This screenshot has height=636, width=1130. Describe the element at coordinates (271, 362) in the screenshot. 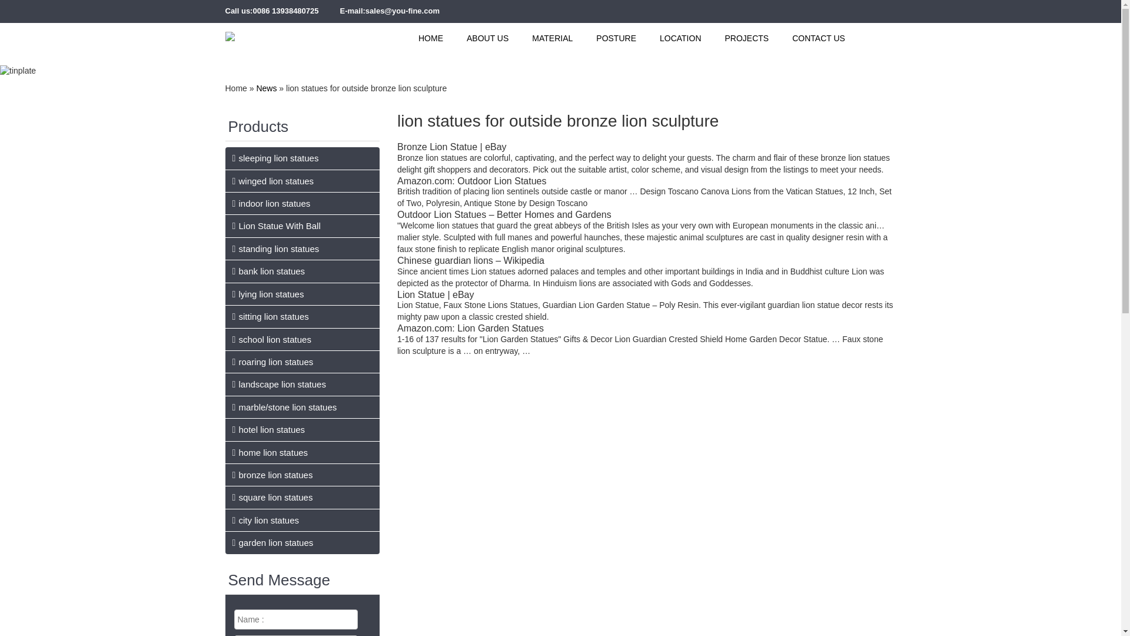

I see `roaring lion statues` at that location.